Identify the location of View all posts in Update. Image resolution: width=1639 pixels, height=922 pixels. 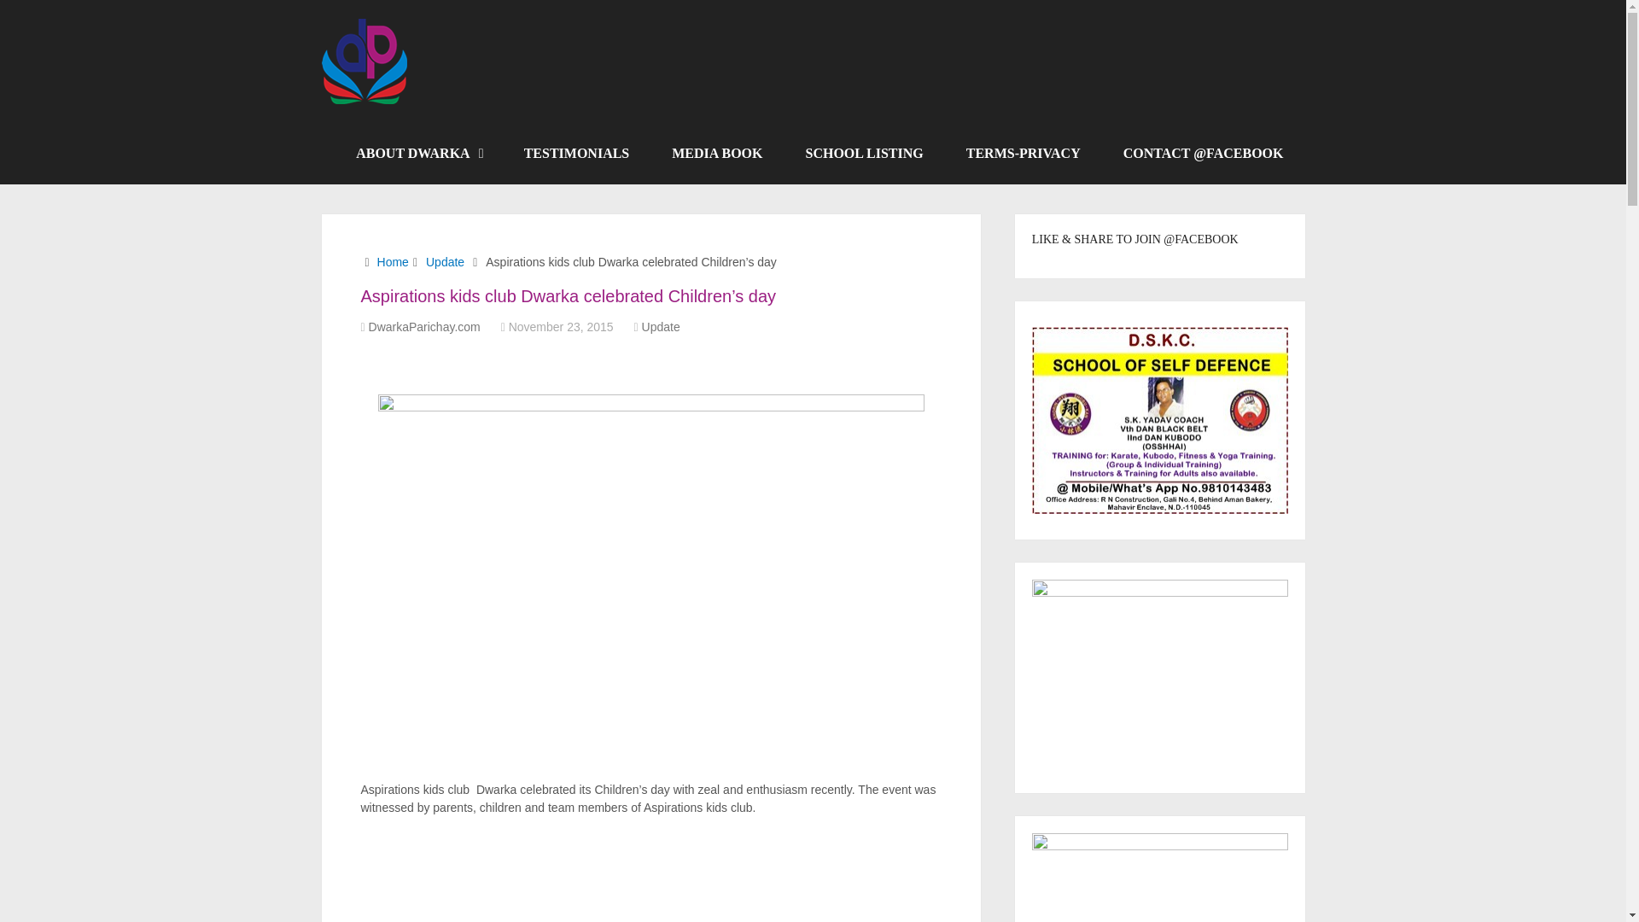
(661, 326).